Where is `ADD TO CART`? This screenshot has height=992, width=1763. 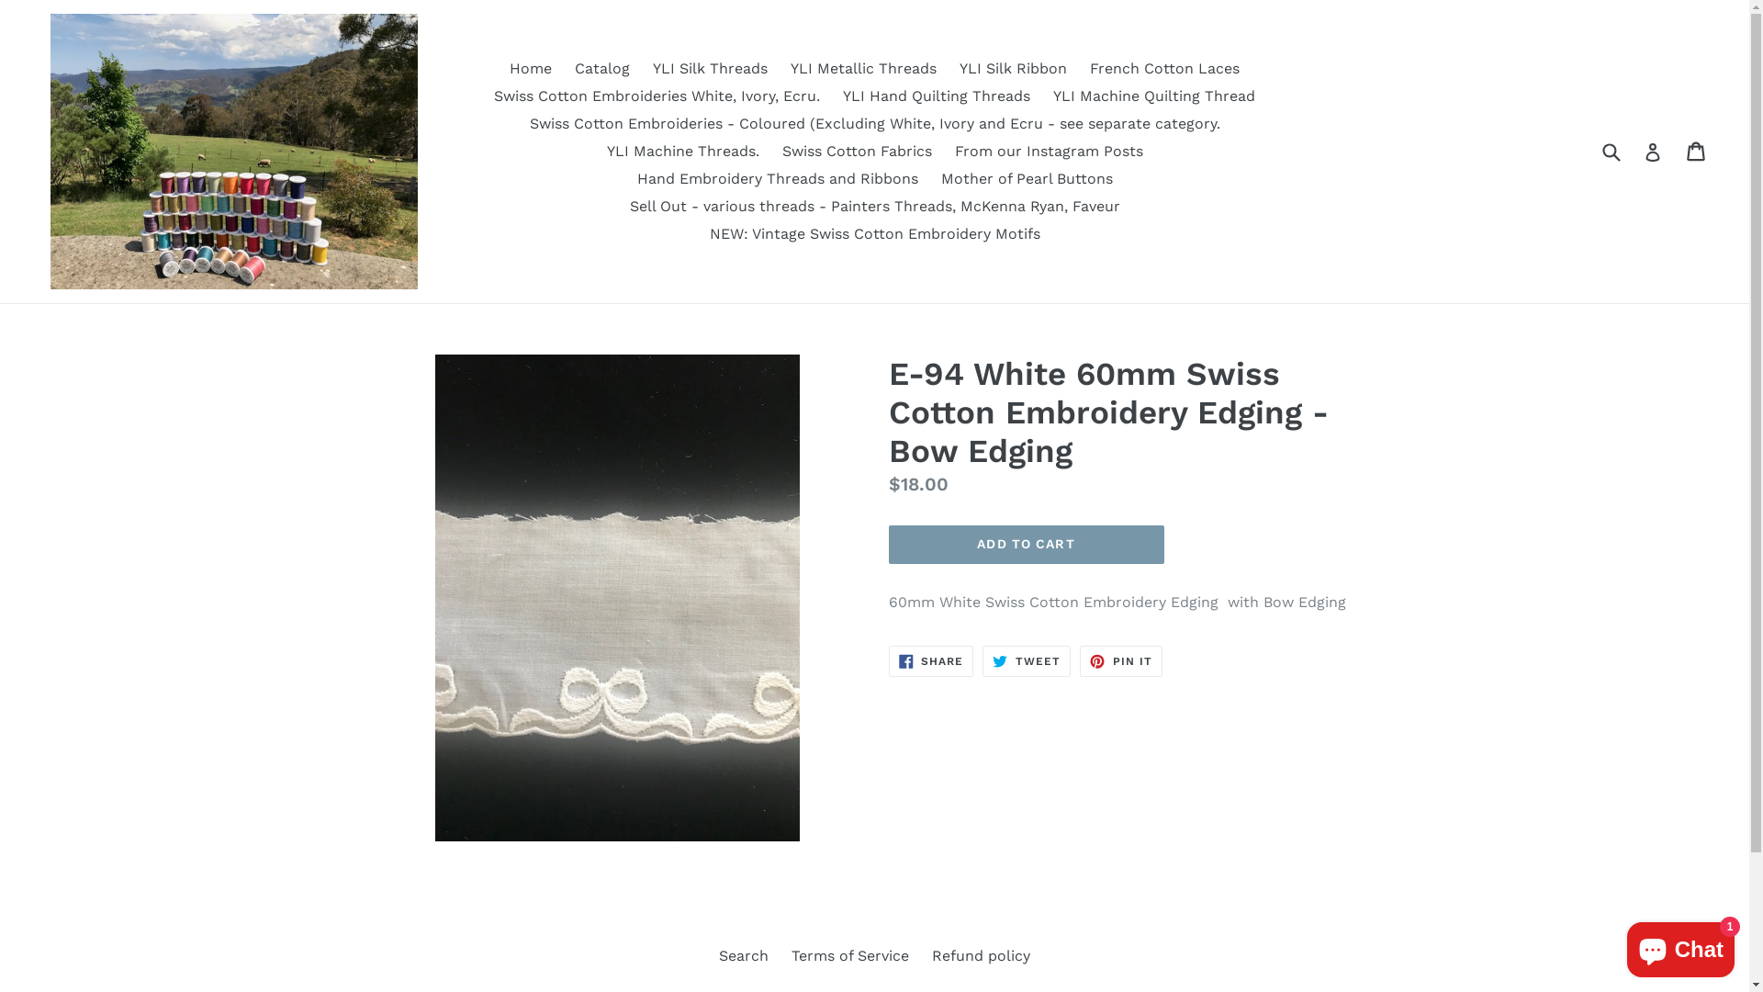 ADD TO CART is located at coordinates (1027, 545).